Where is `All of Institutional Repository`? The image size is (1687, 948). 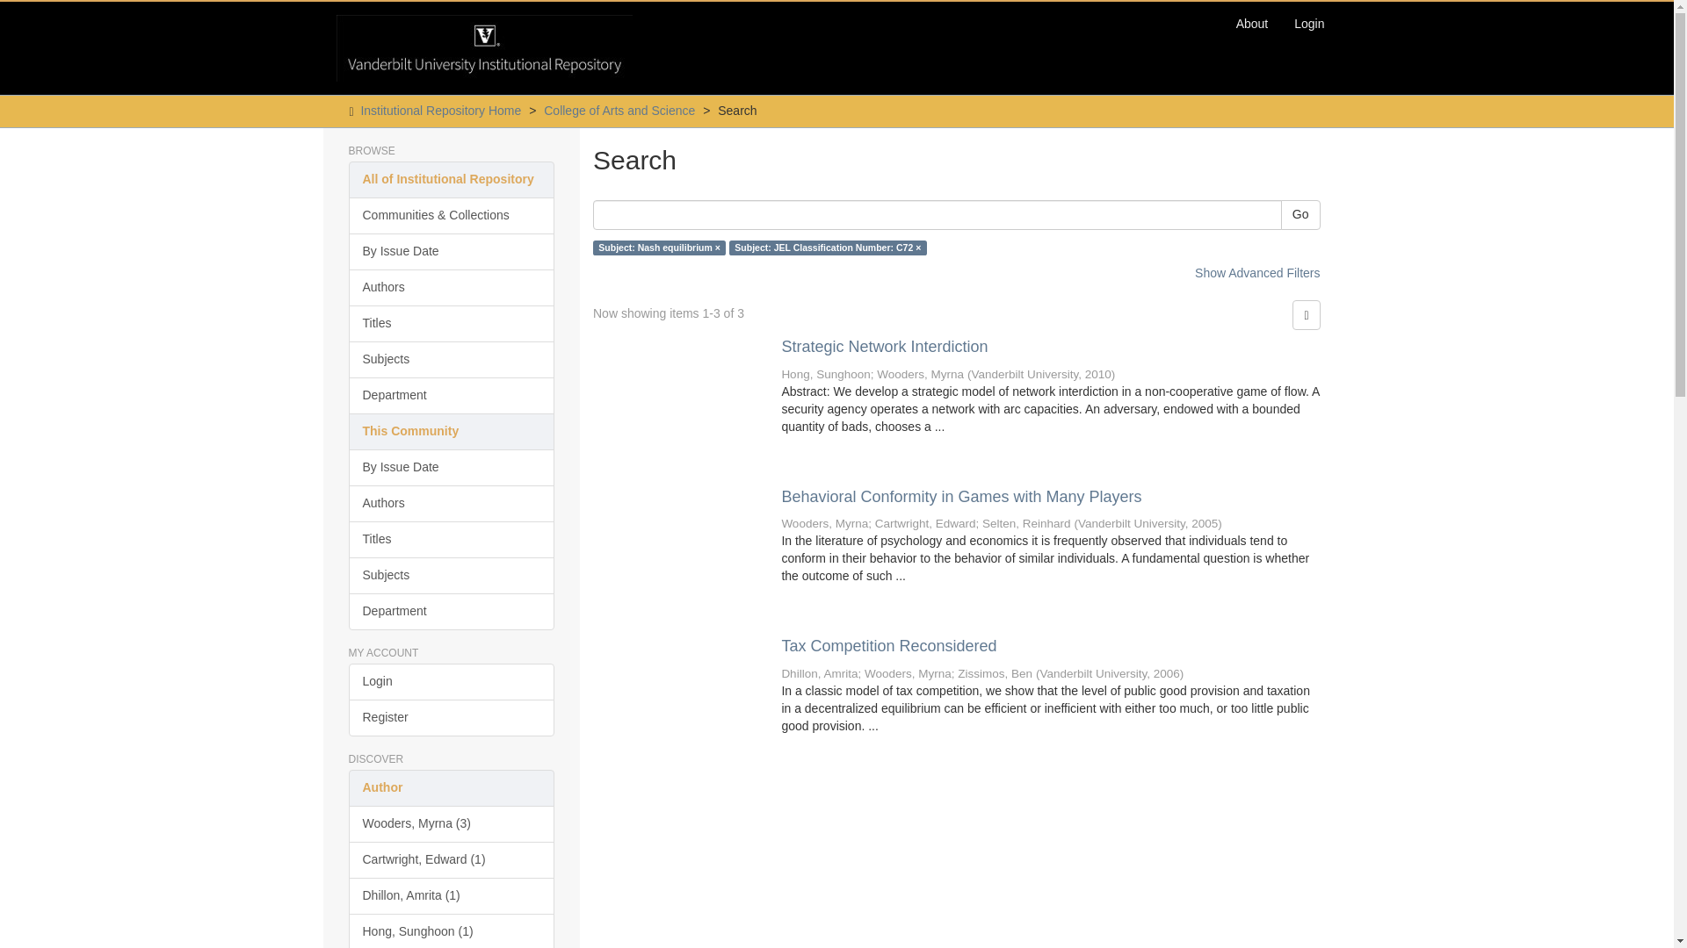 All of Institutional Repository is located at coordinates (451, 179).